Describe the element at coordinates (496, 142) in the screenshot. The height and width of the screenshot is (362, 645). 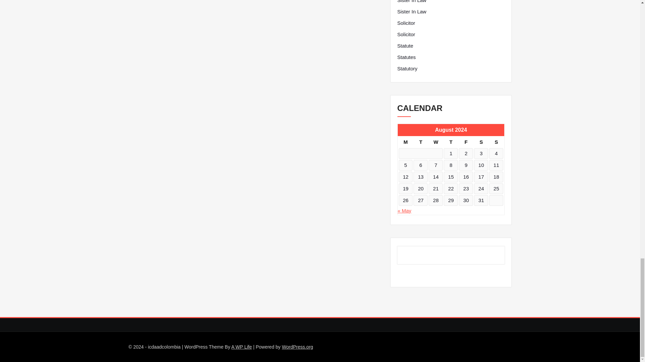
I see `Sunday` at that location.